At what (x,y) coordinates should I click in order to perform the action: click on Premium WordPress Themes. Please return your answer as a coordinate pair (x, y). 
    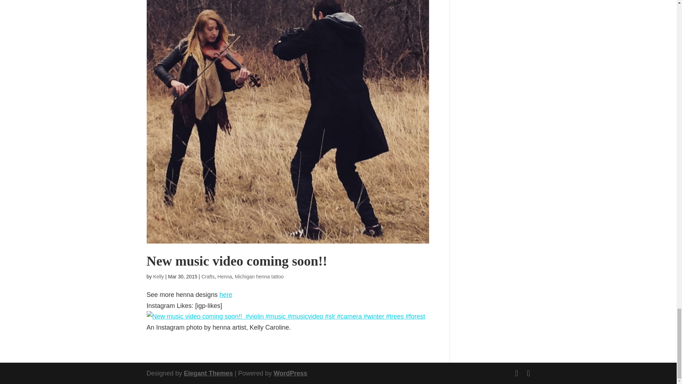
    Looking at the image, I should click on (209, 373).